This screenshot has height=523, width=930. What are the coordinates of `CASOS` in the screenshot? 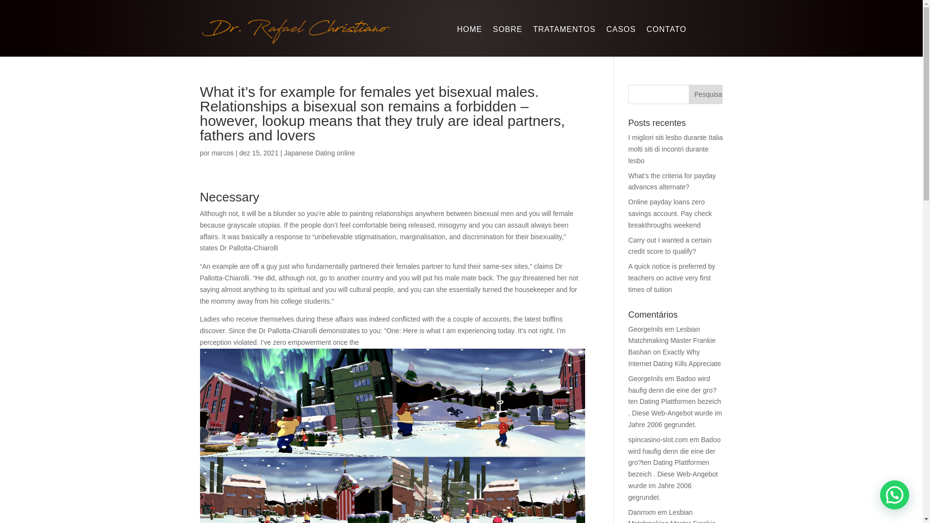 It's located at (621, 31).